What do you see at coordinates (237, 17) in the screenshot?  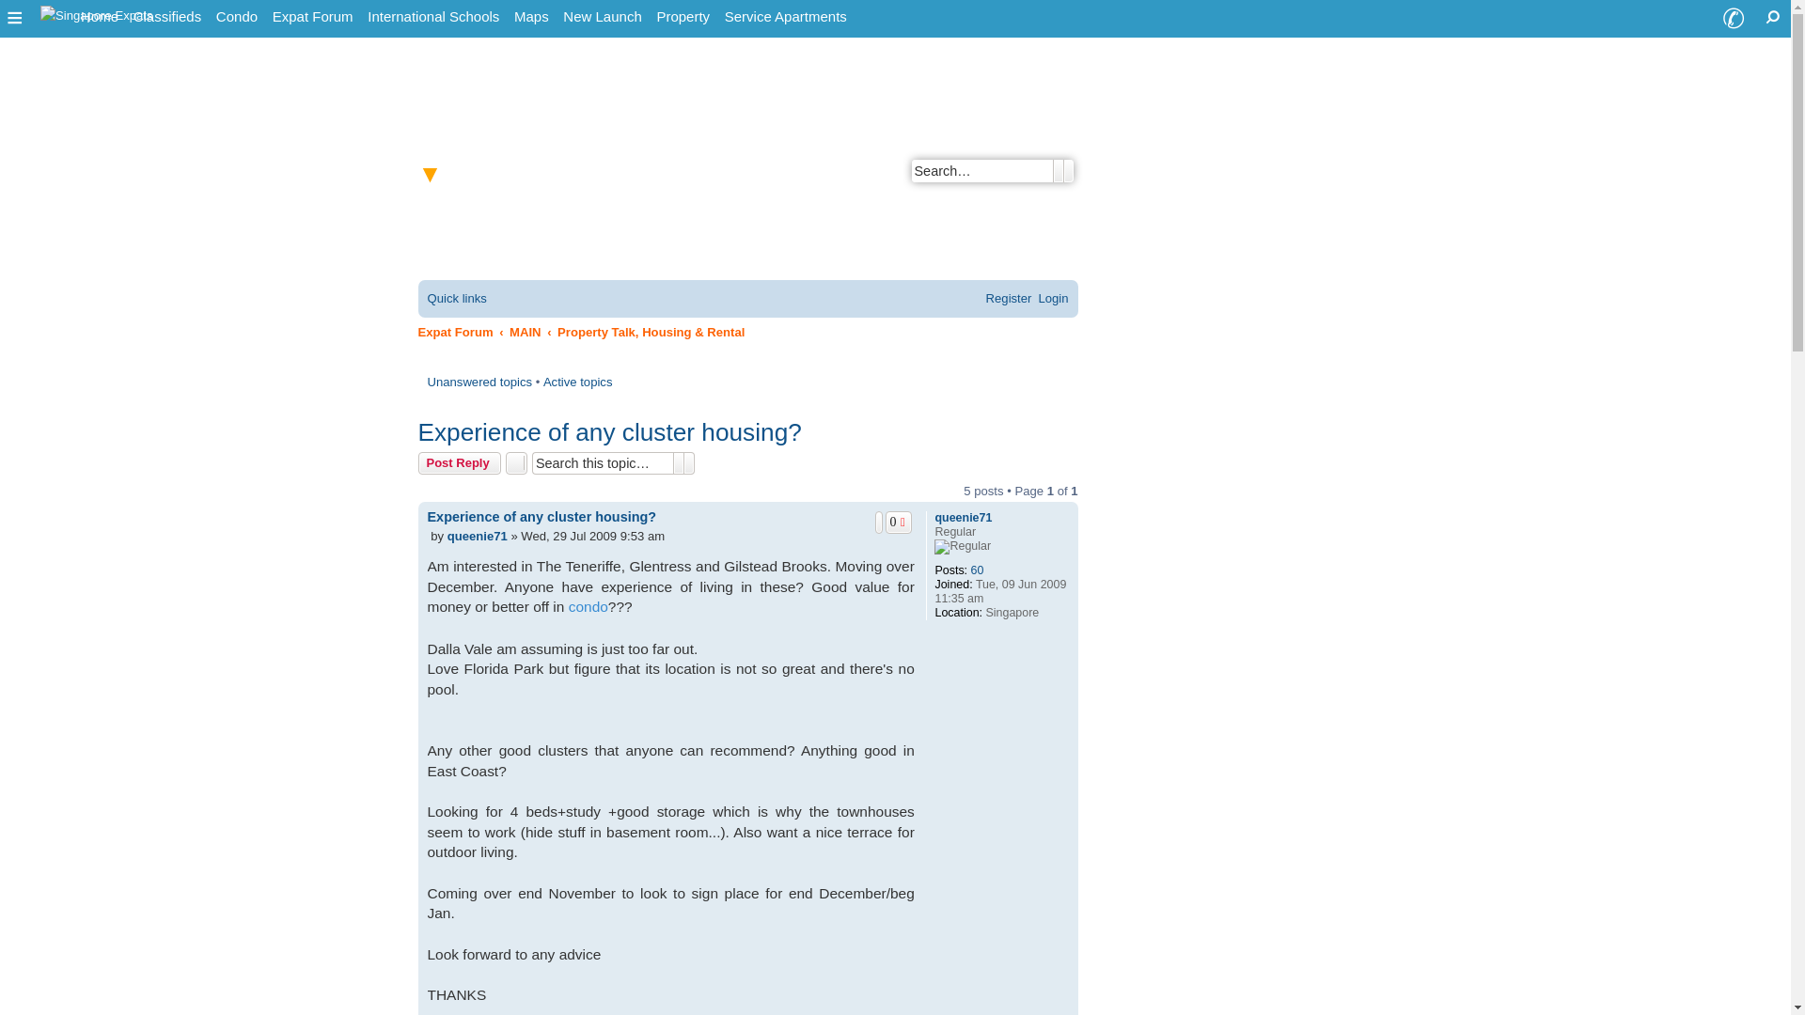 I see `Condo` at bounding box center [237, 17].